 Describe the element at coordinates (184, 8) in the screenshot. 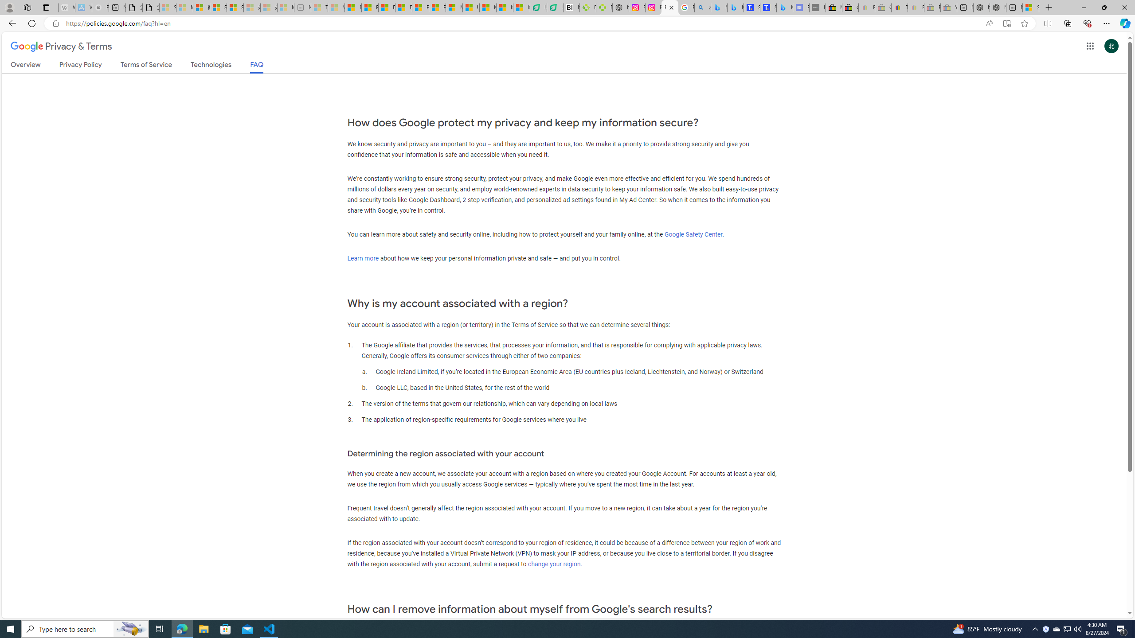

I see `Microsoft Services Agreement - Sleeping` at that location.